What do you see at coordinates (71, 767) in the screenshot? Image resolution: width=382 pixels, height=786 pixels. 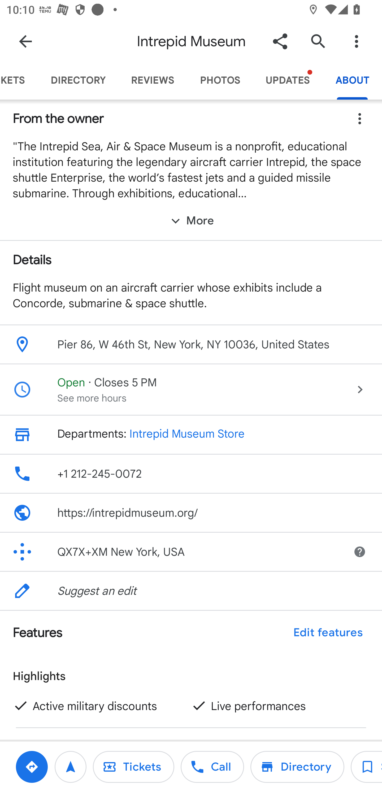 I see `Start` at bounding box center [71, 767].